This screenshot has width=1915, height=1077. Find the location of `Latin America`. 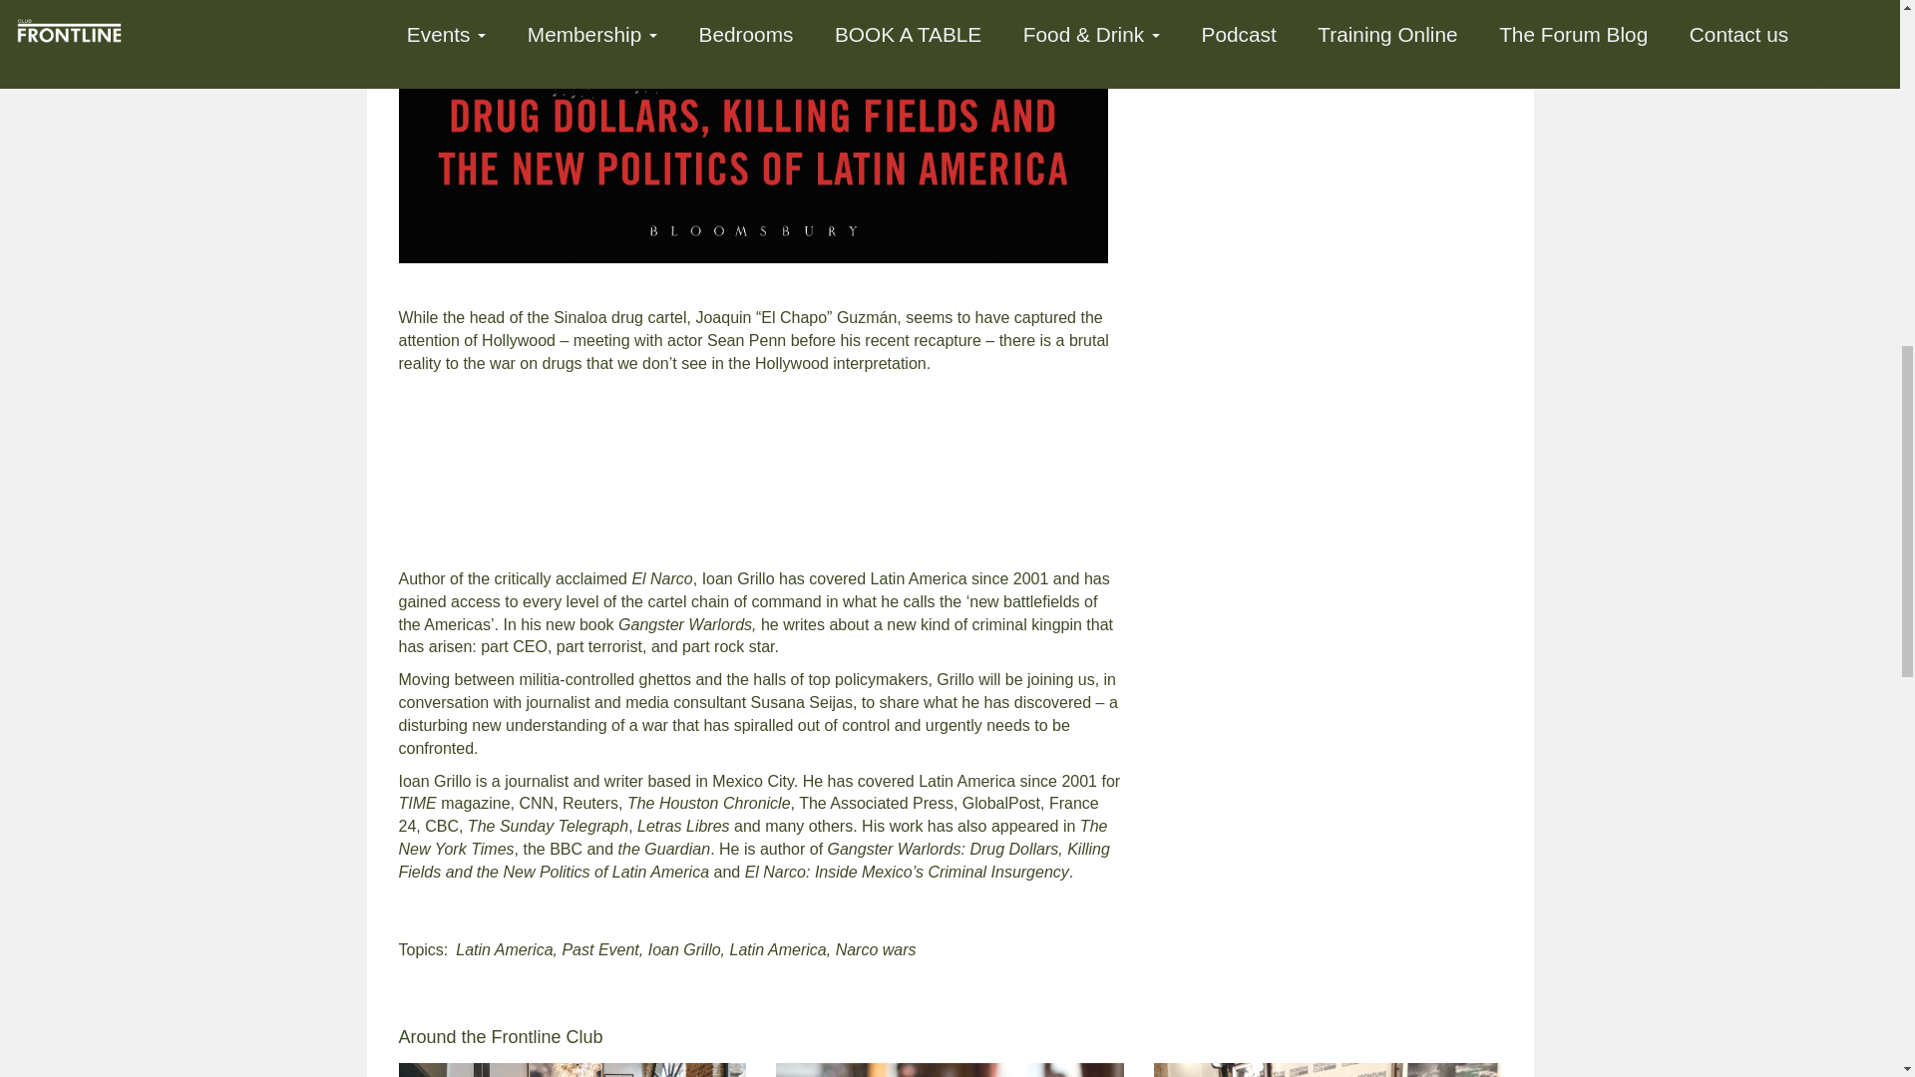

Latin America is located at coordinates (504, 949).